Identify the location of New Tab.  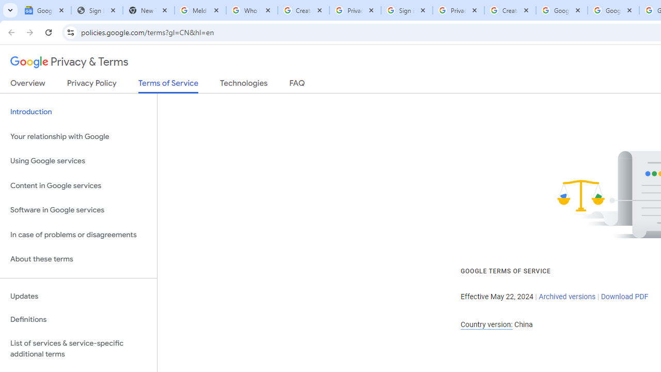
(149, 10).